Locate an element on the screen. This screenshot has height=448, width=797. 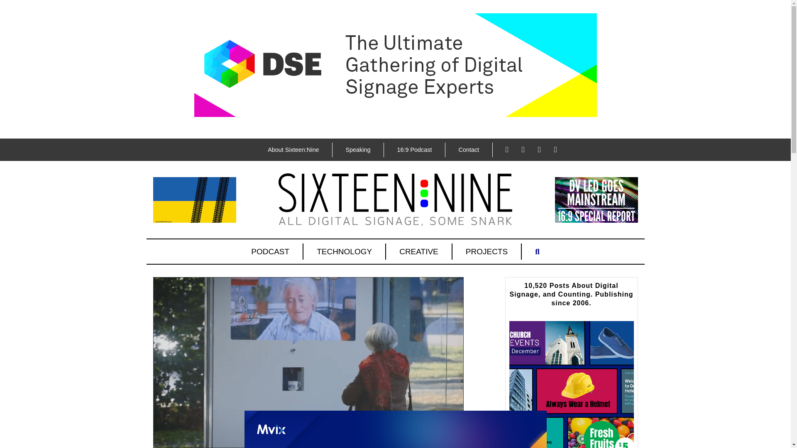
PODCAST is located at coordinates (271, 251).